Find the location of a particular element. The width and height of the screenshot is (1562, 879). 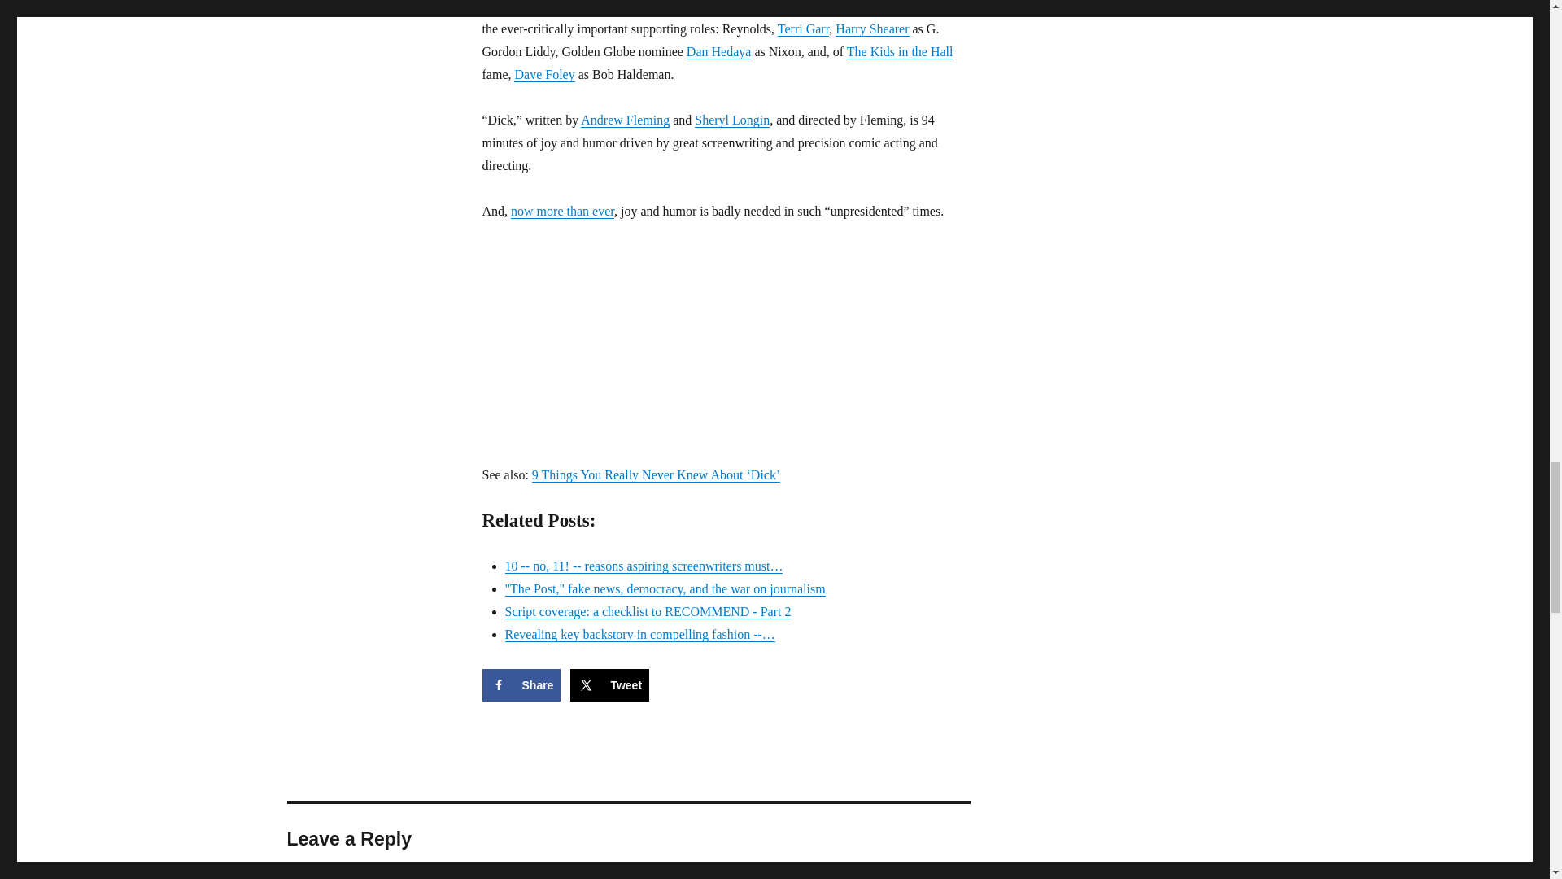

YouTube: Nixon campaign commercial is located at coordinates (561, 210).